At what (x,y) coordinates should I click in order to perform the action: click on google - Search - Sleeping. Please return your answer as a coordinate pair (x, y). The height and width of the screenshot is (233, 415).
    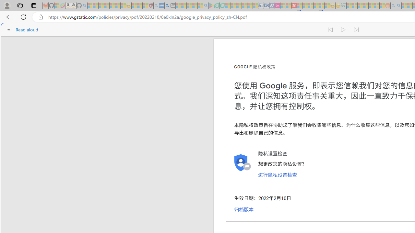
    Looking at the image, I should click on (206, 6).